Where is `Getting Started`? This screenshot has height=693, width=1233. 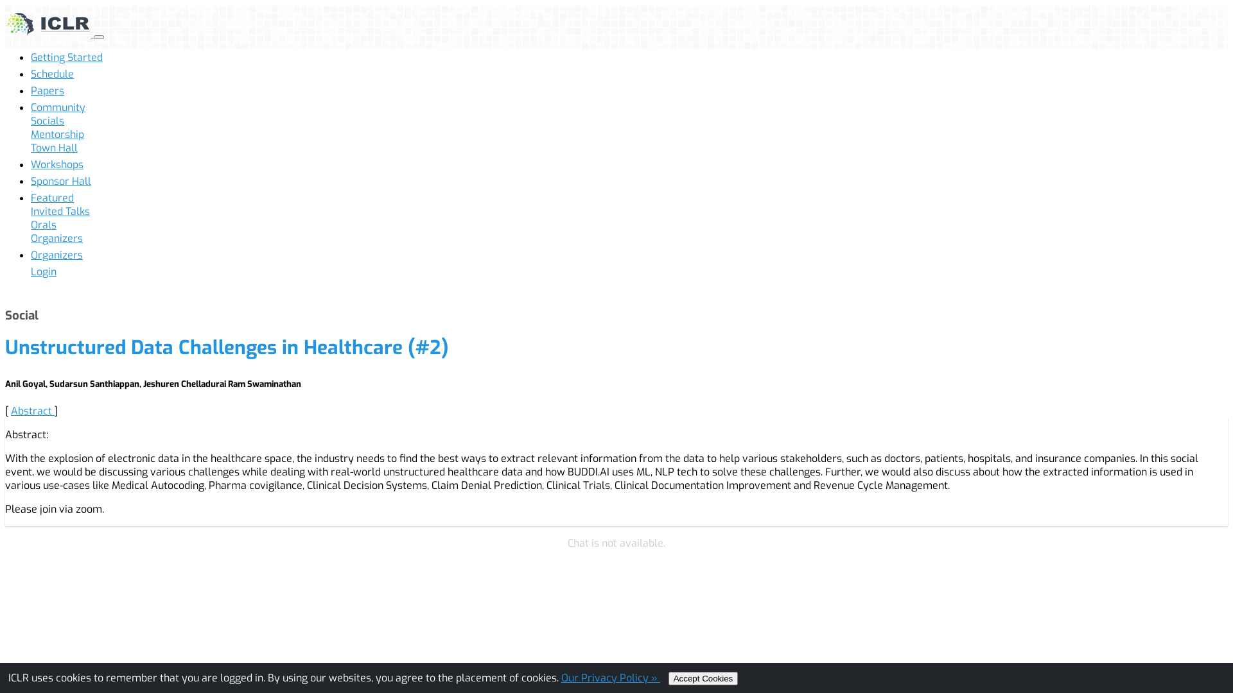 Getting Started is located at coordinates (67, 58).